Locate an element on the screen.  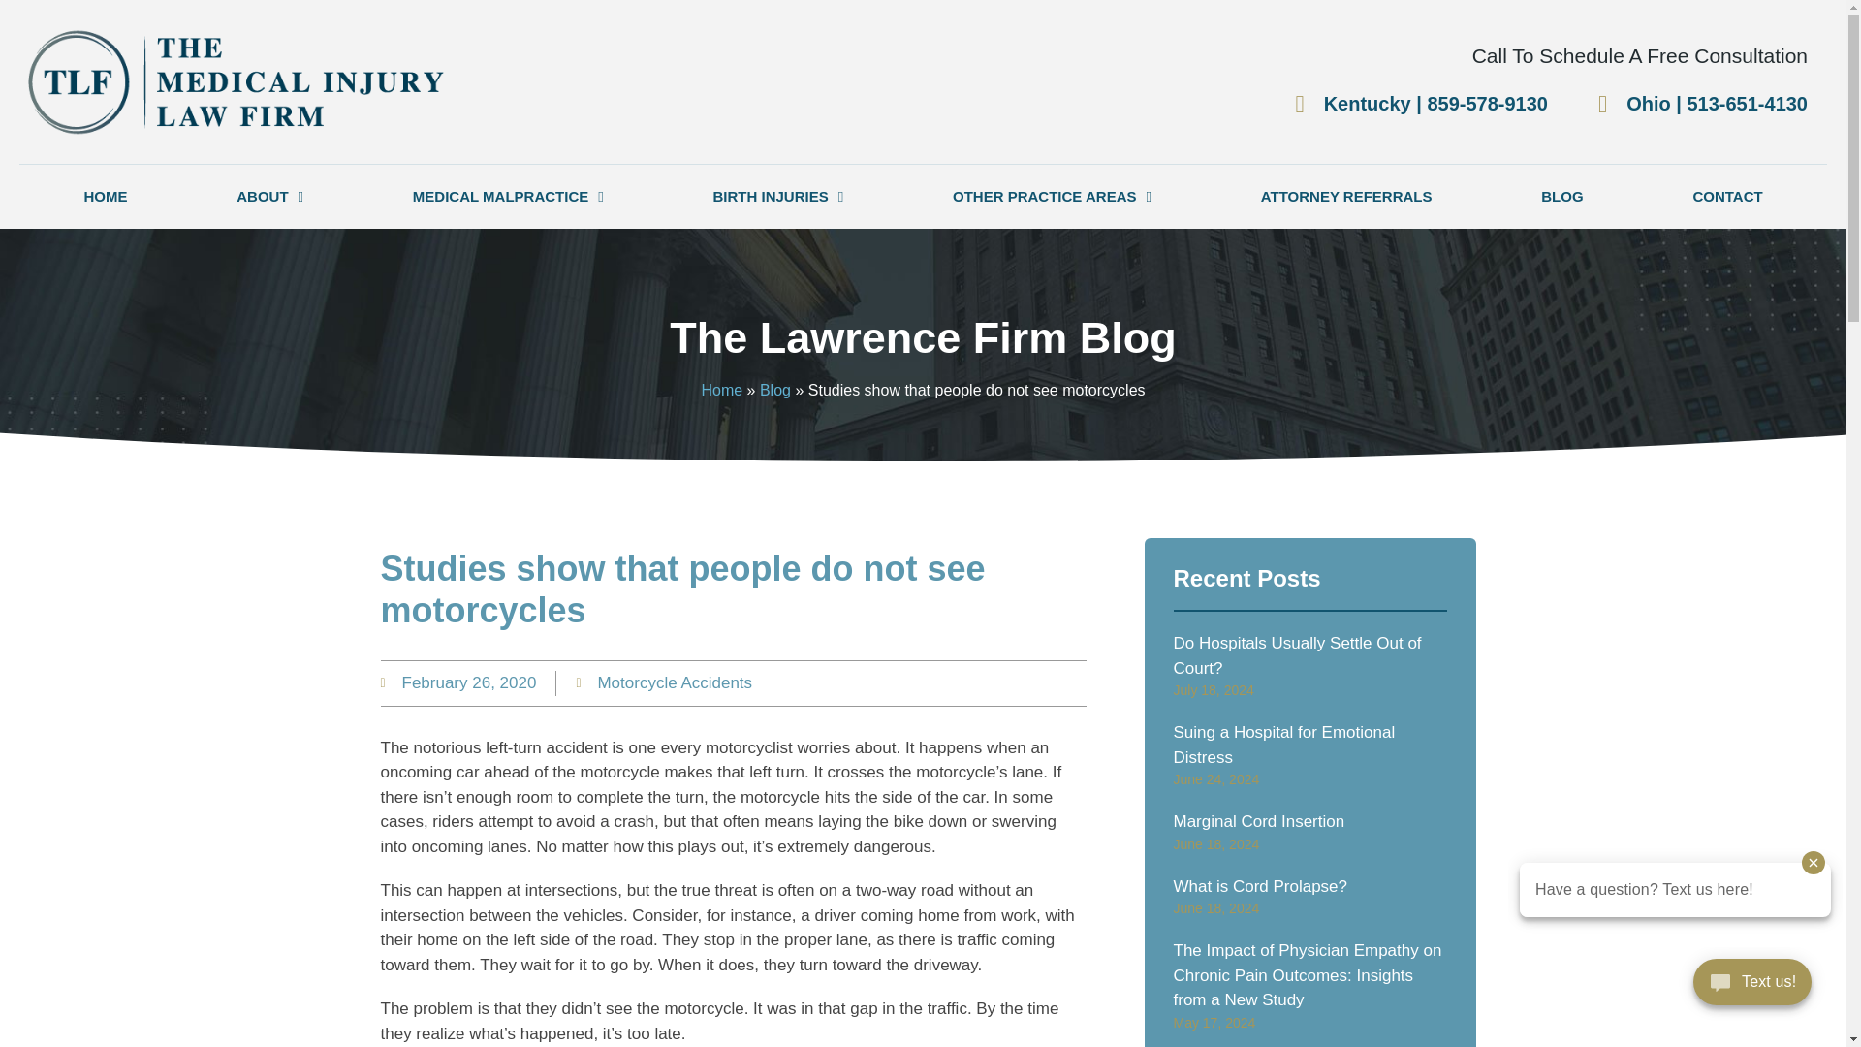
ABOUT is located at coordinates (270, 196).